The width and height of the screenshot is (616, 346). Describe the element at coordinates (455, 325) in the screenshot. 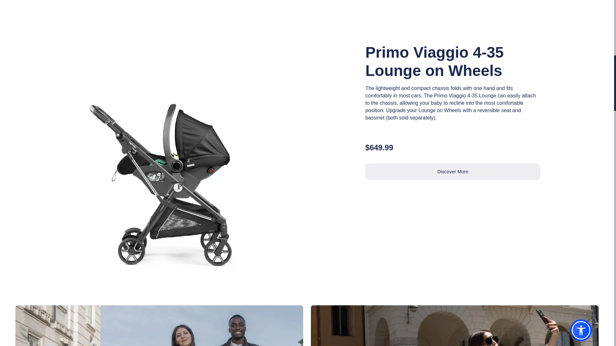

I see `Discover all Strollers` at that location.